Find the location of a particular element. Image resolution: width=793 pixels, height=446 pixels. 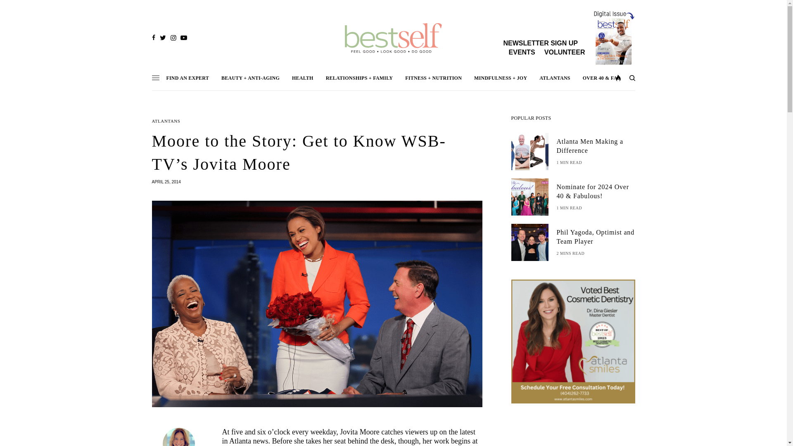

FIND AN EXPERT is located at coordinates (188, 78).